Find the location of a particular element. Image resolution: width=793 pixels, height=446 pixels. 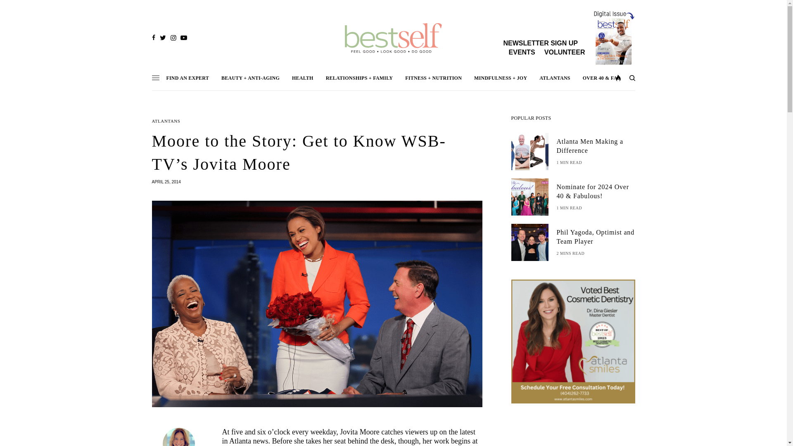

FIND AN EXPERT is located at coordinates (188, 78).